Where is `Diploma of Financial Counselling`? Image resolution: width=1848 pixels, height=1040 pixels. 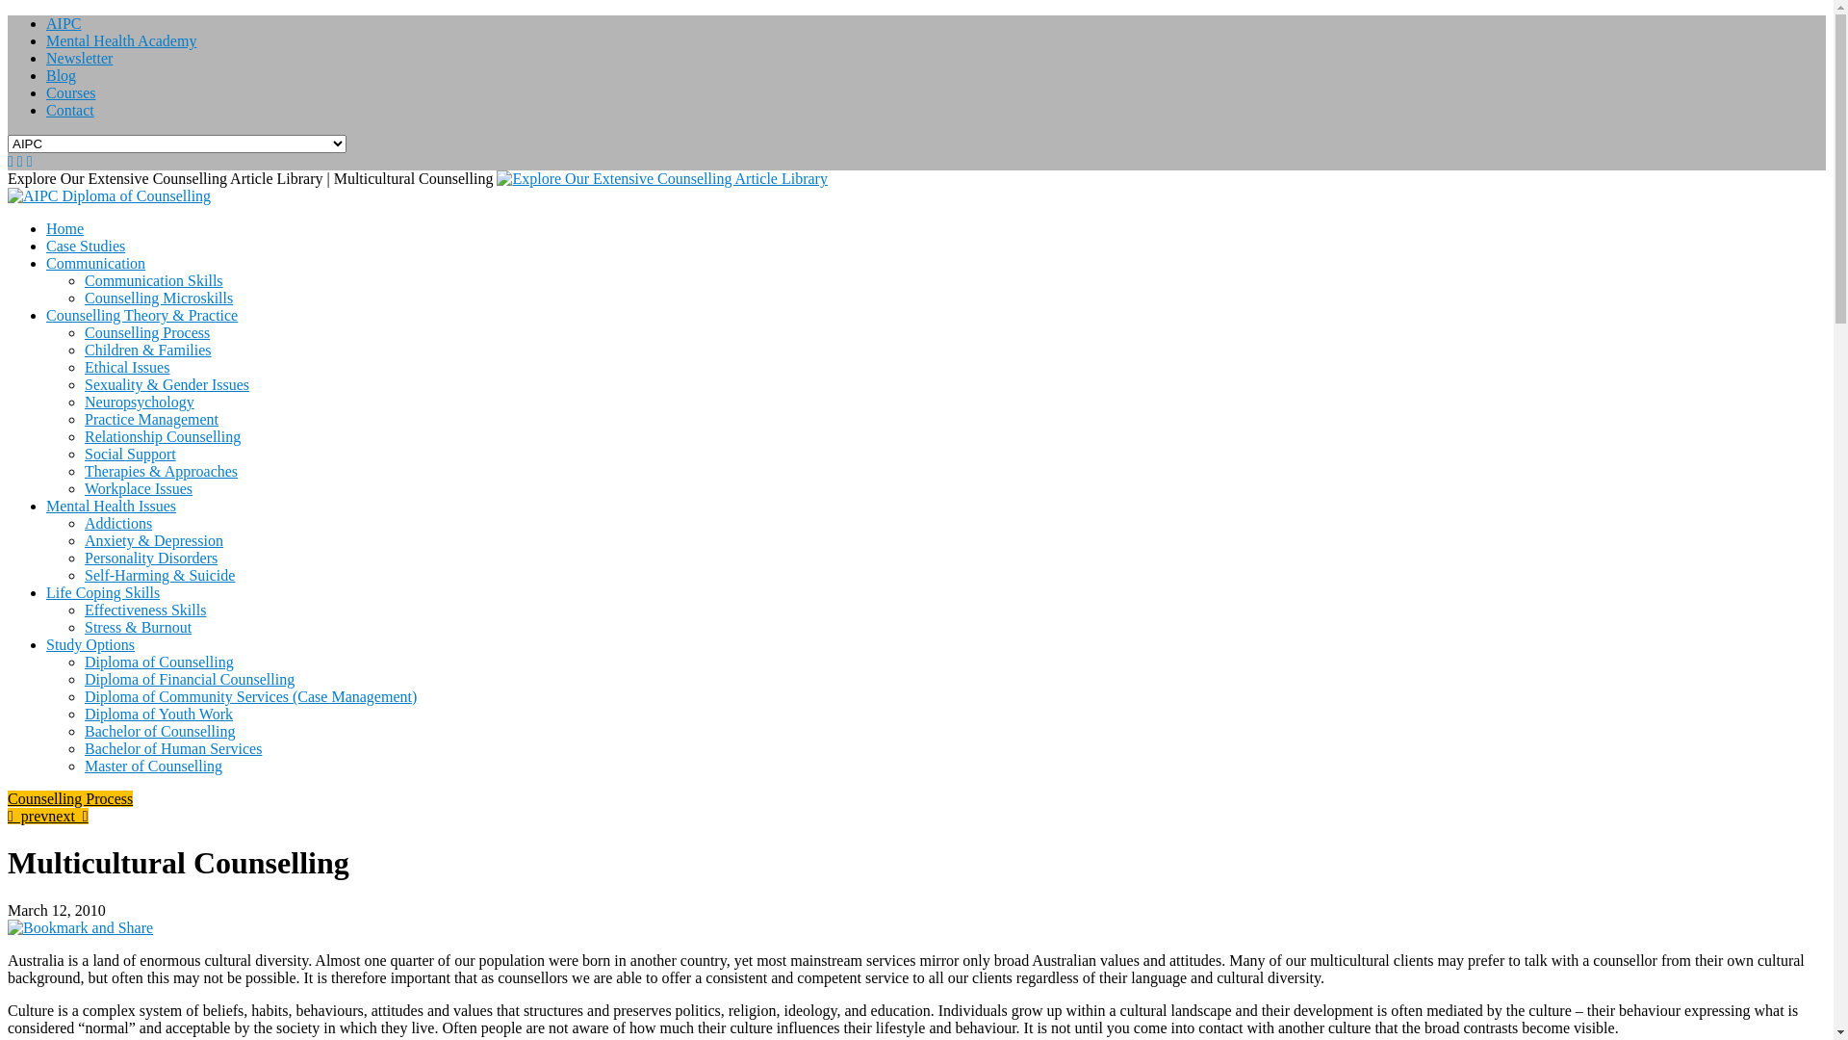 Diploma of Financial Counselling is located at coordinates (190, 680).